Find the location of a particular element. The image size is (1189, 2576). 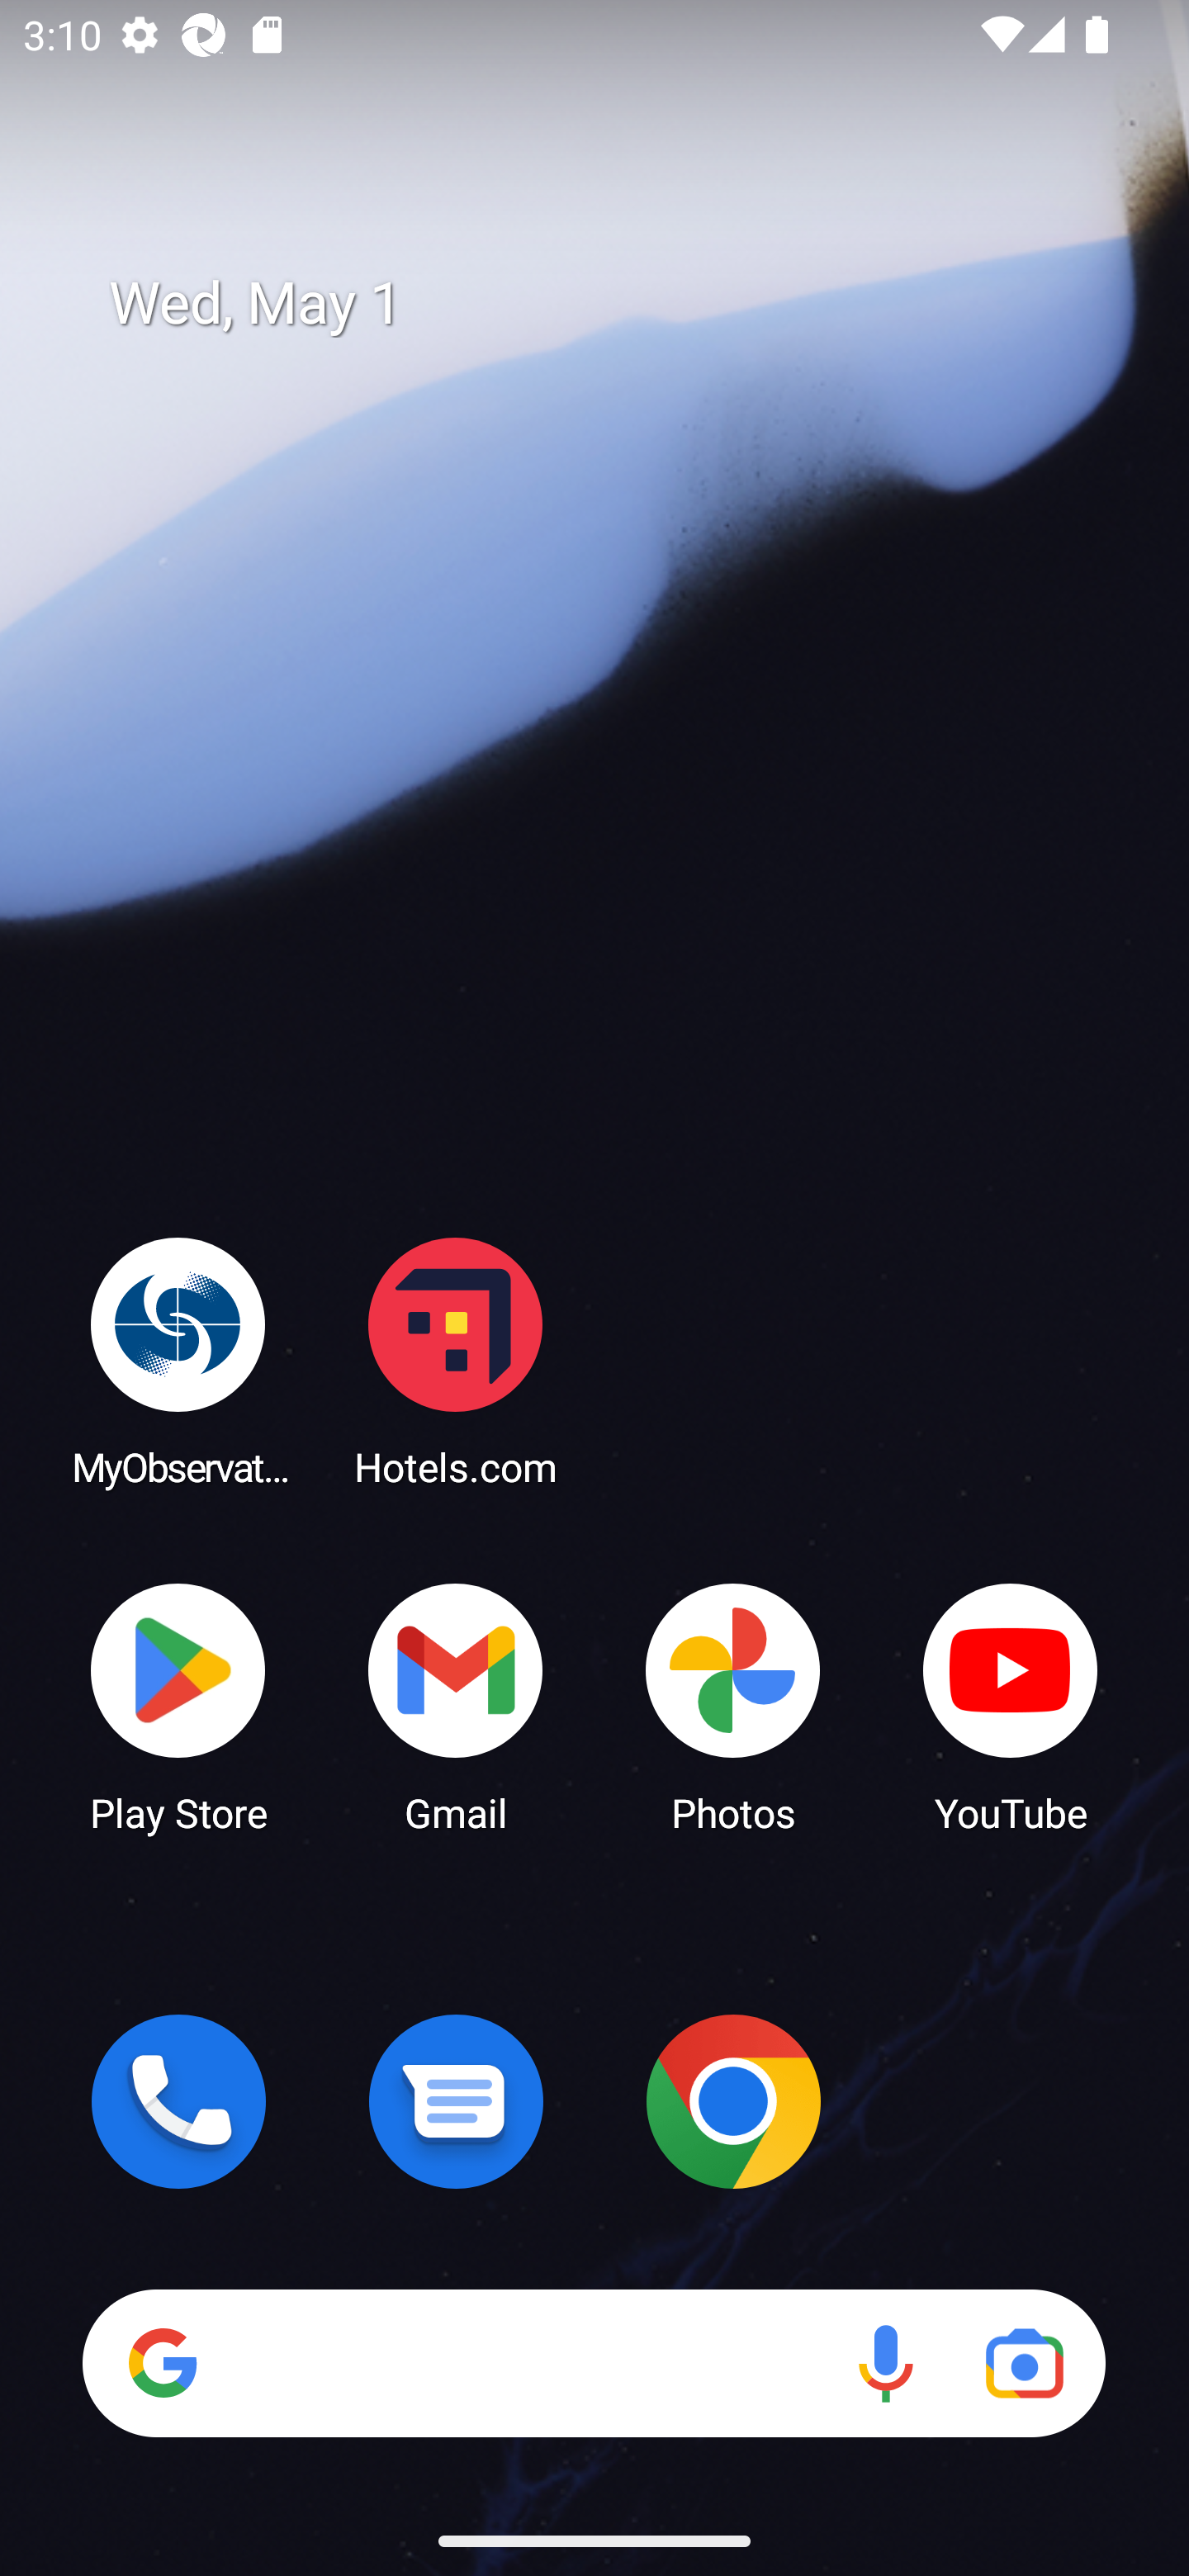

Hotels.com is located at coordinates (456, 1361).